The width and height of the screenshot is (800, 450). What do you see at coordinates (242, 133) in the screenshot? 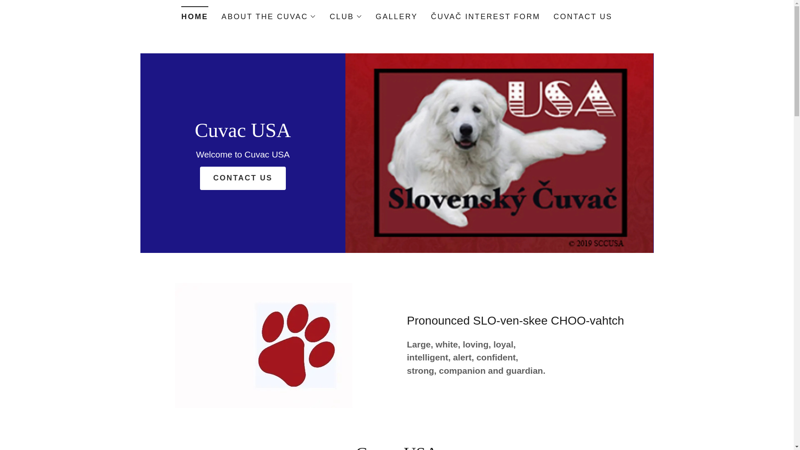
I see `Cuvac USA` at bounding box center [242, 133].